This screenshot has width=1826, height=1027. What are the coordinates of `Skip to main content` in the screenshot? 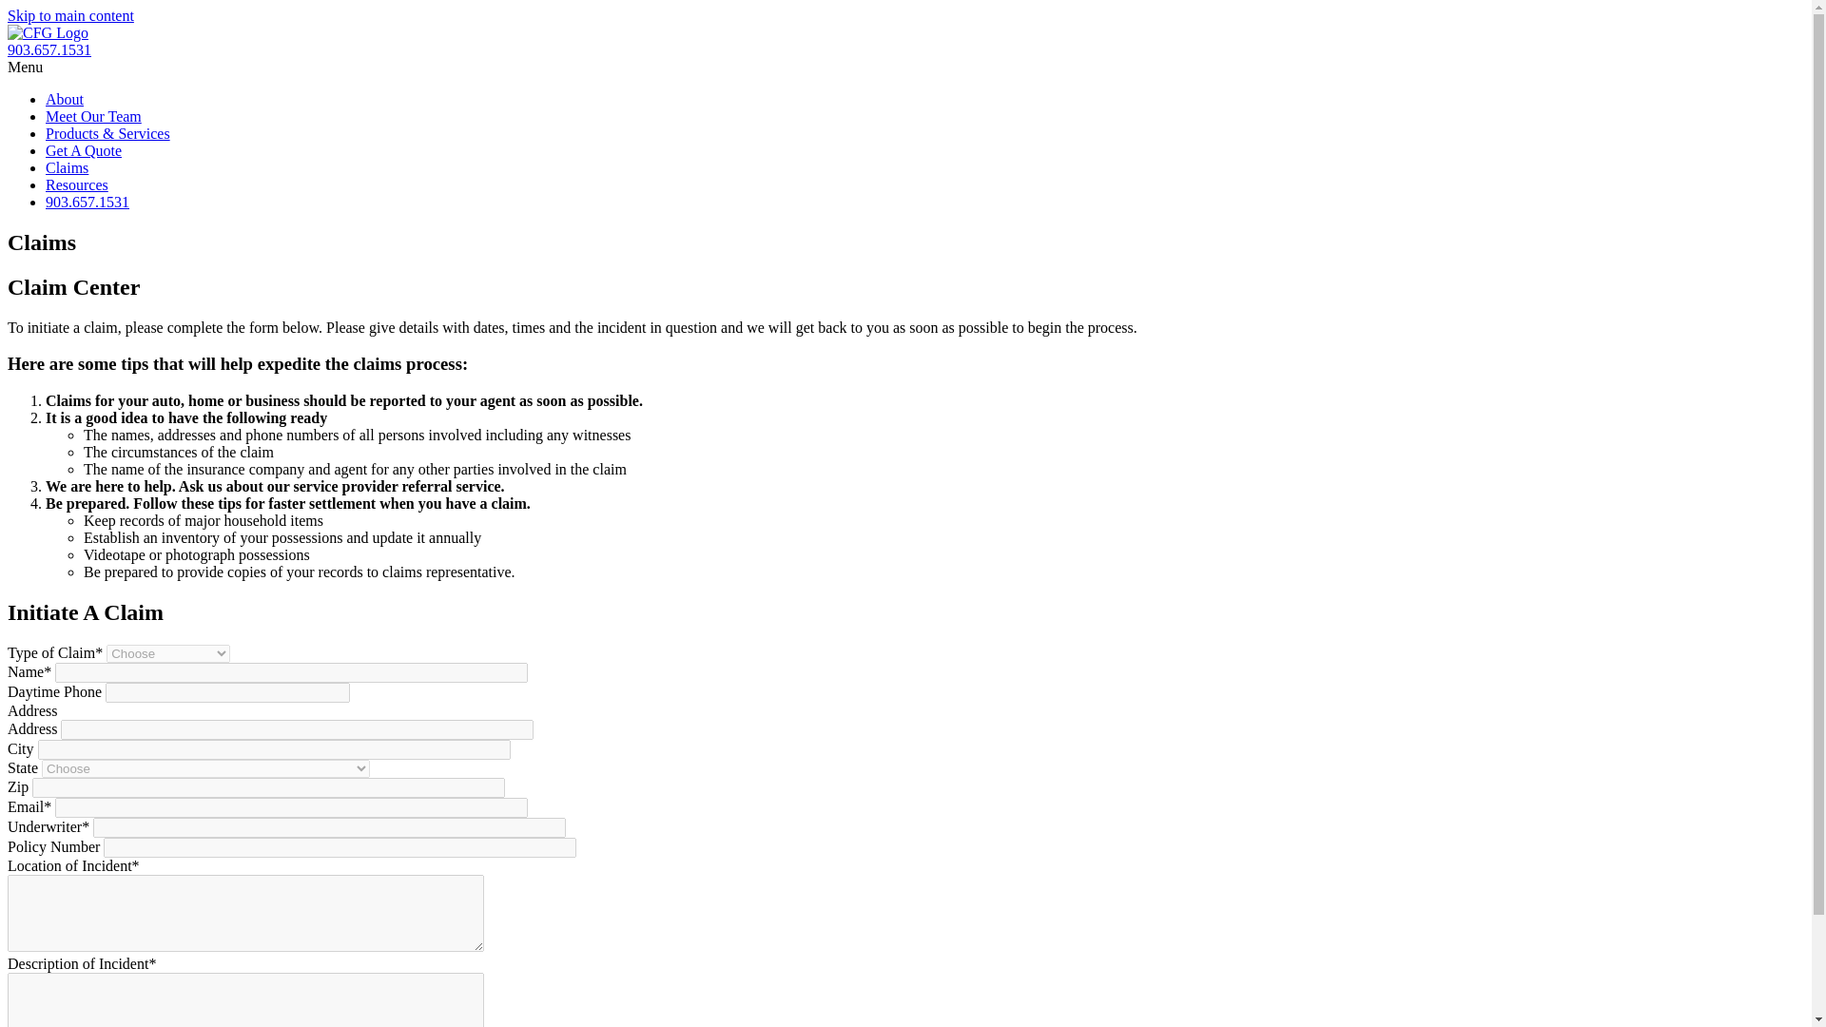 It's located at (70, 15).